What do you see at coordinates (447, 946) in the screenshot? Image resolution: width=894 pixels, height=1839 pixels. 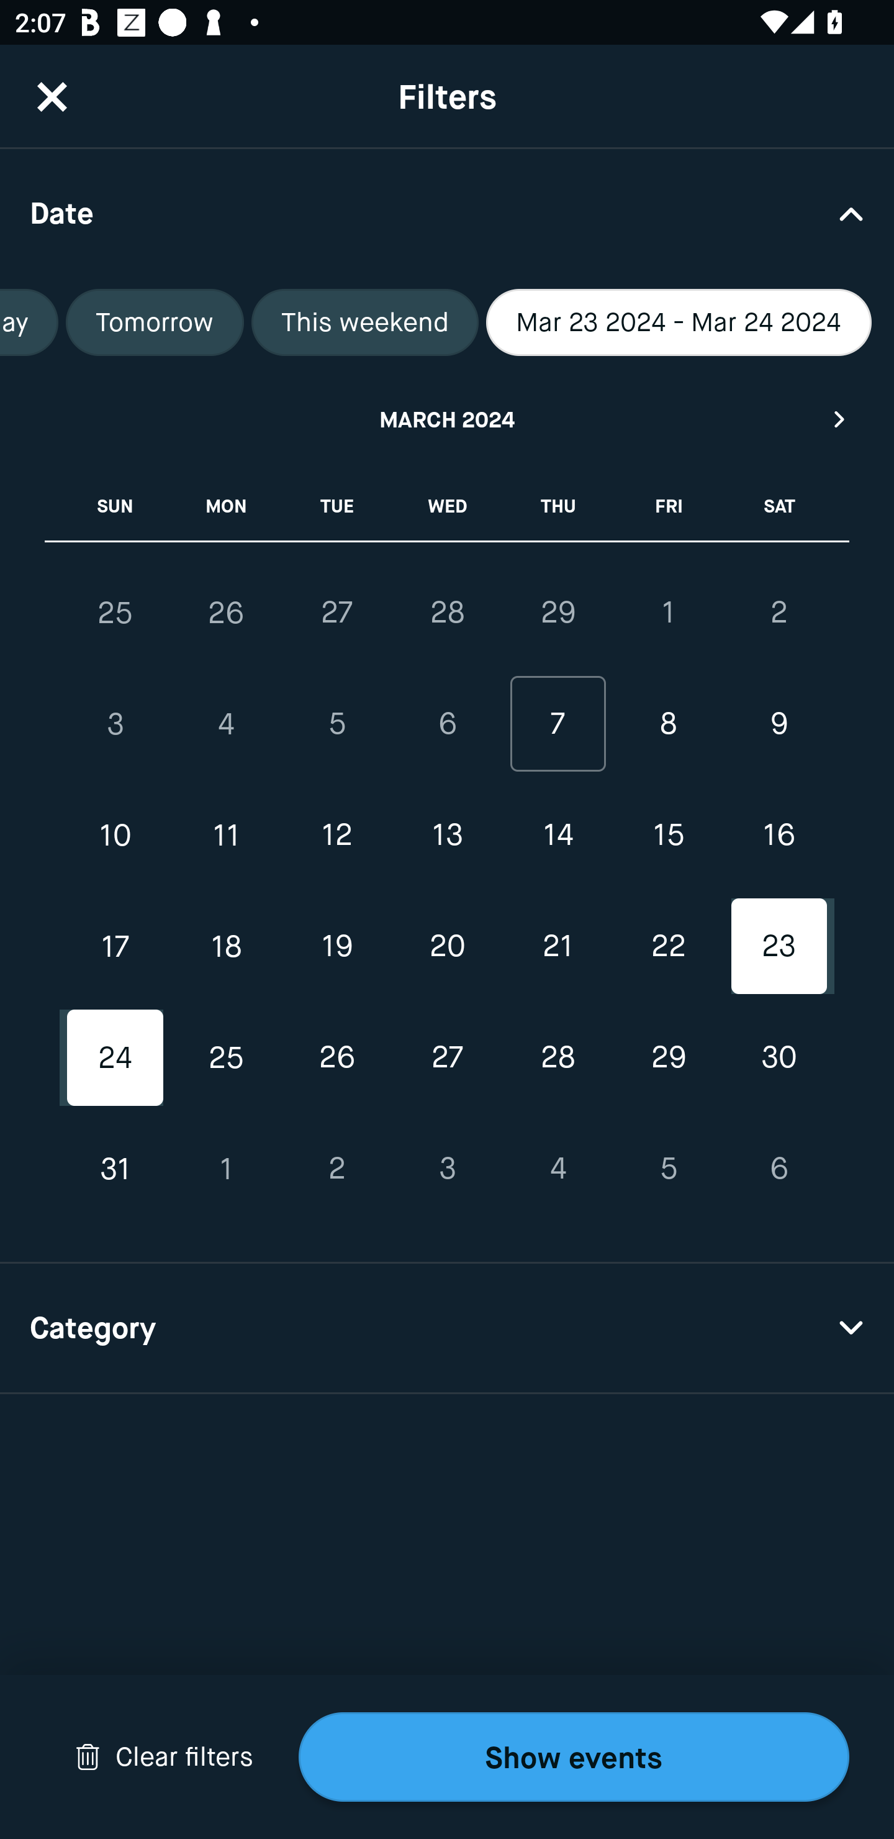 I see `20` at bounding box center [447, 946].